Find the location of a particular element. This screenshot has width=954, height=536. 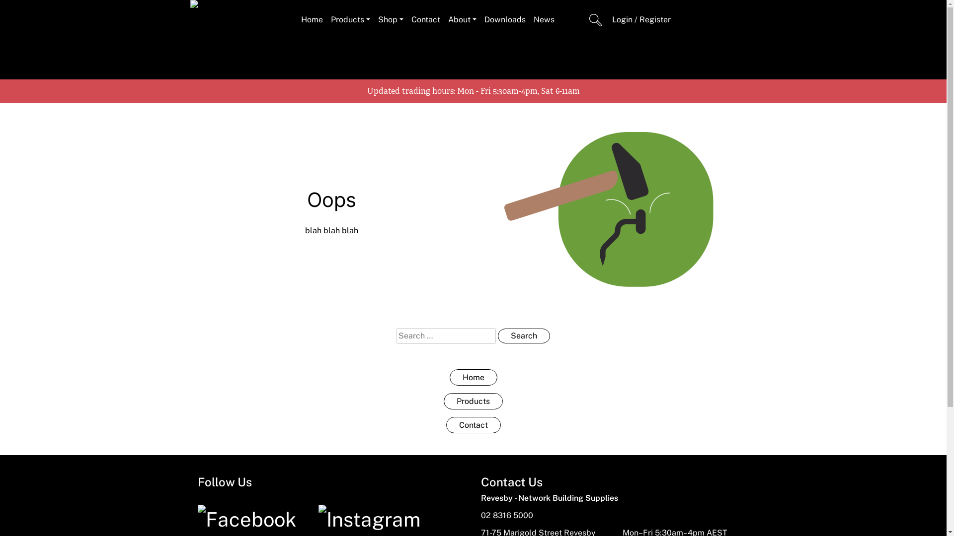

Login / Register is located at coordinates (641, 20).